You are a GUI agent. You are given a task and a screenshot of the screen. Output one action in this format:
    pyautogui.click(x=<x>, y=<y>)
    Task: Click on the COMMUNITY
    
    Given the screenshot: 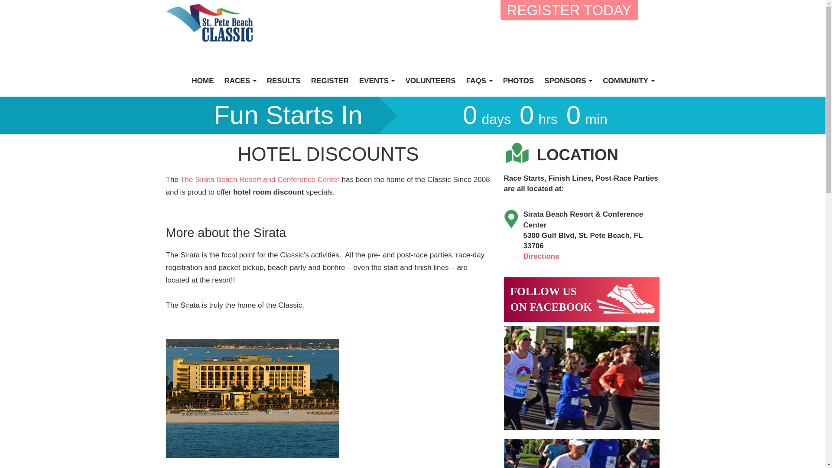 What is the action you would take?
    pyautogui.click(x=541, y=256)
    